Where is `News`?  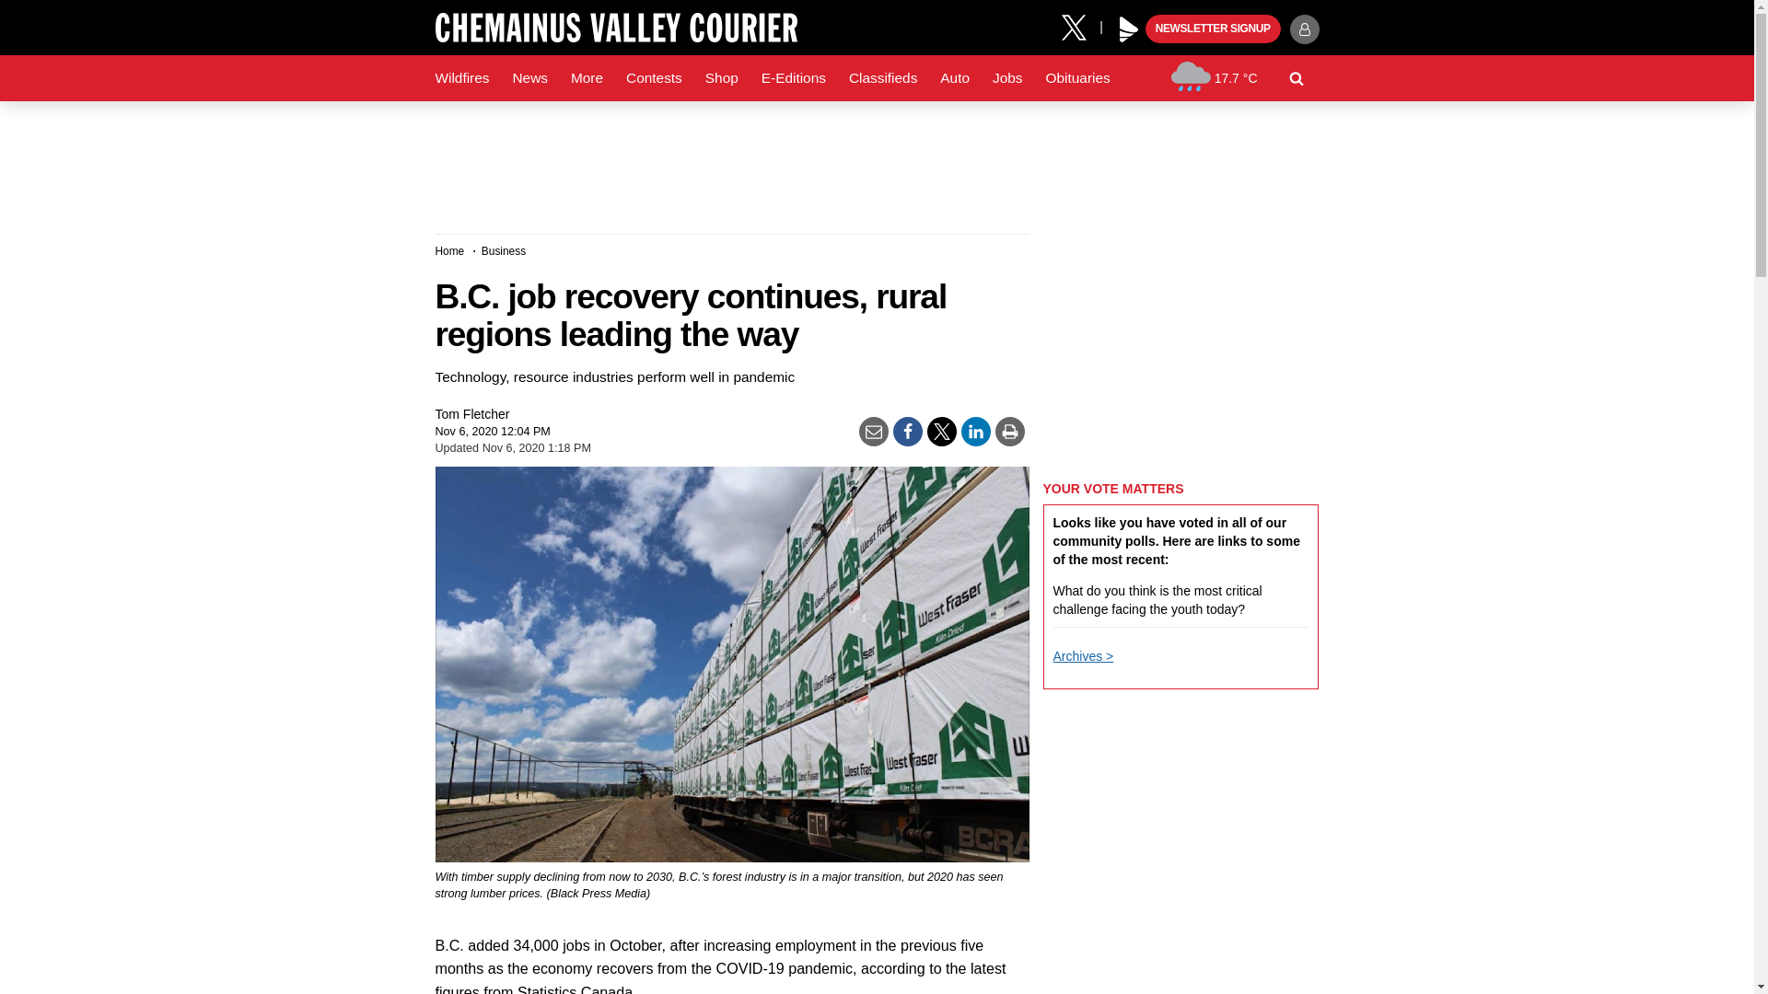
News is located at coordinates (529, 78).